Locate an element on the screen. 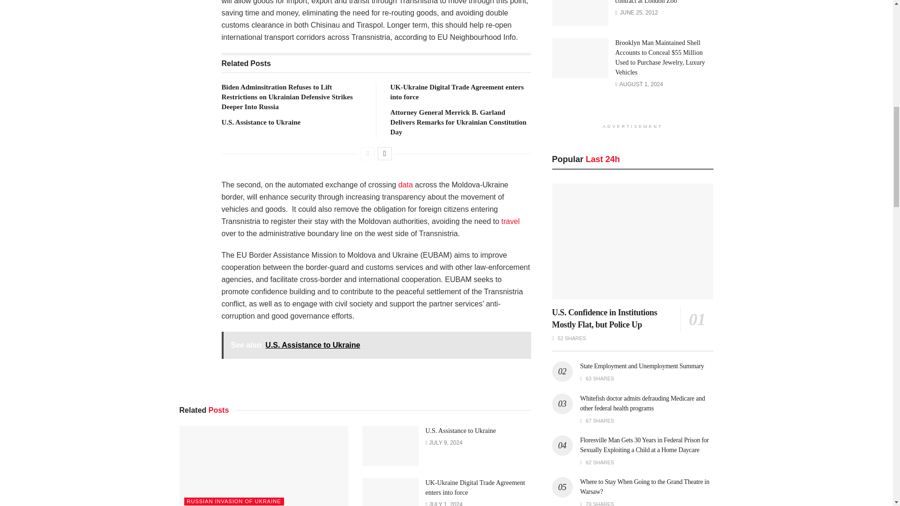  Next is located at coordinates (384, 154).